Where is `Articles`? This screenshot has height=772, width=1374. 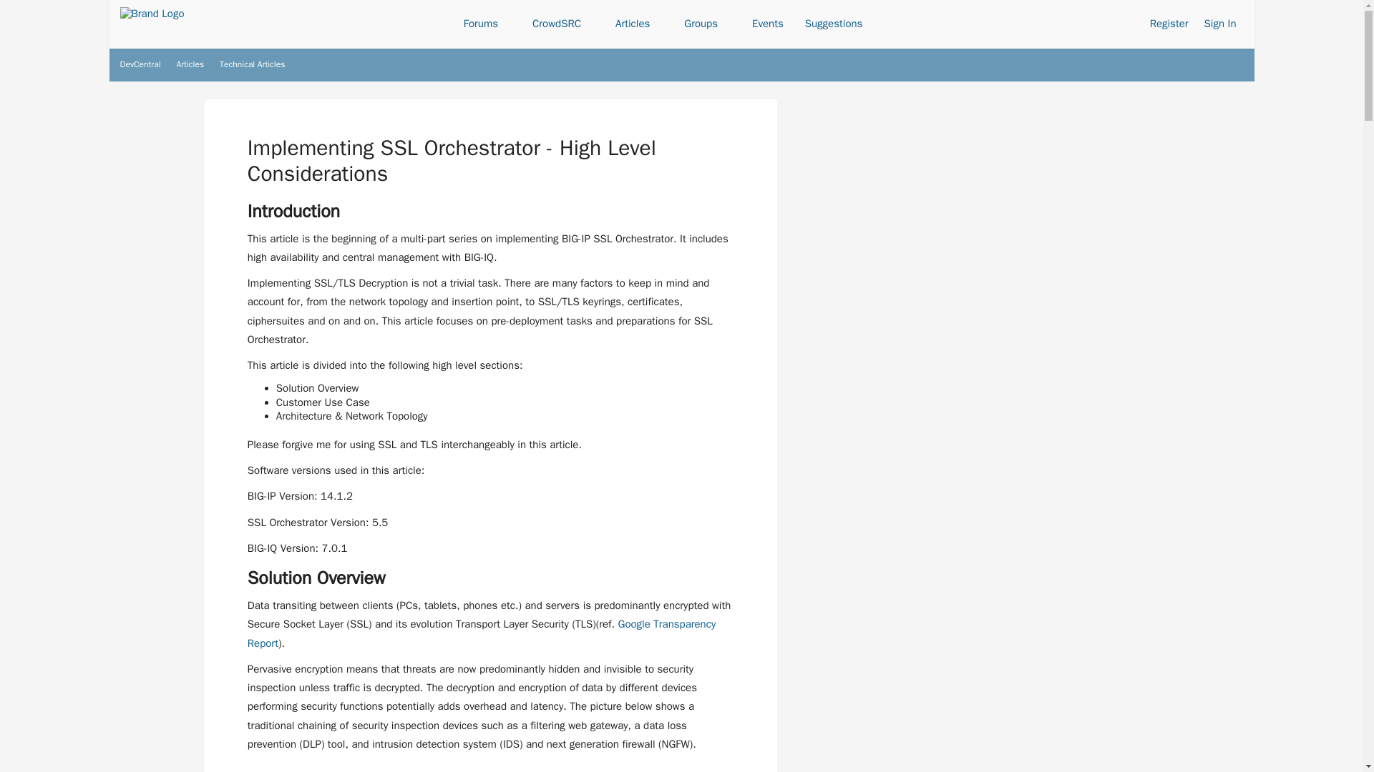 Articles is located at coordinates (639, 24).